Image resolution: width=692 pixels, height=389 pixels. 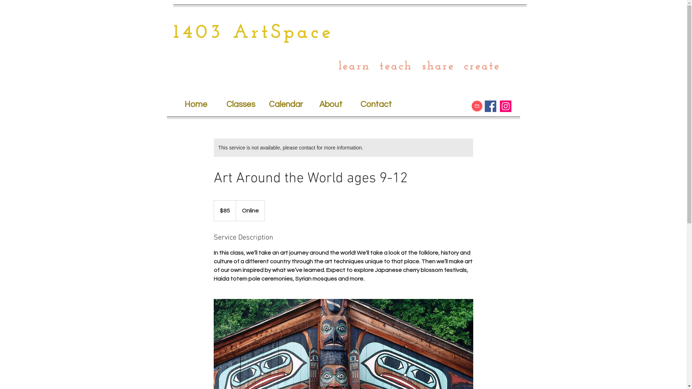 What do you see at coordinates (285, 104) in the screenshot?
I see `Calendar` at bounding box center [285, 104].